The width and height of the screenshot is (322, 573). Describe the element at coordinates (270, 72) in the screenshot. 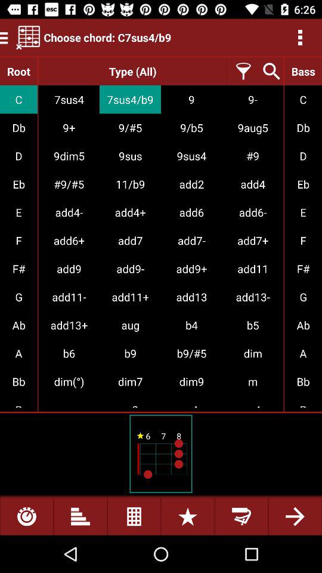

I see `the option point search something` at that location.